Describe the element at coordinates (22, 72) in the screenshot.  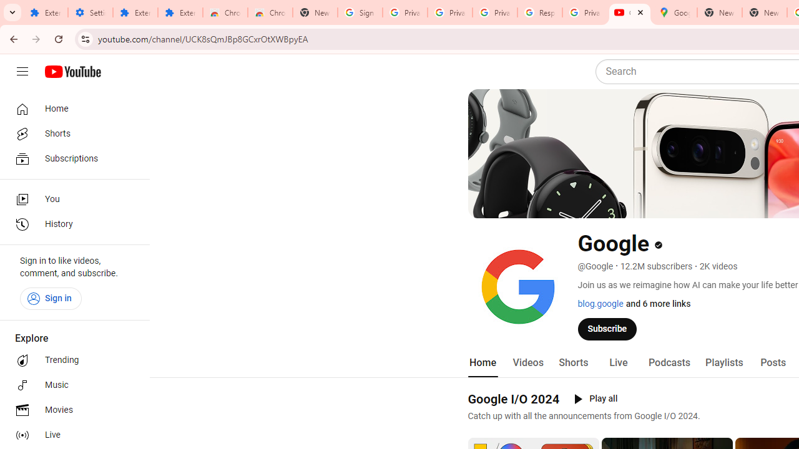
I see `Guide` at that location.